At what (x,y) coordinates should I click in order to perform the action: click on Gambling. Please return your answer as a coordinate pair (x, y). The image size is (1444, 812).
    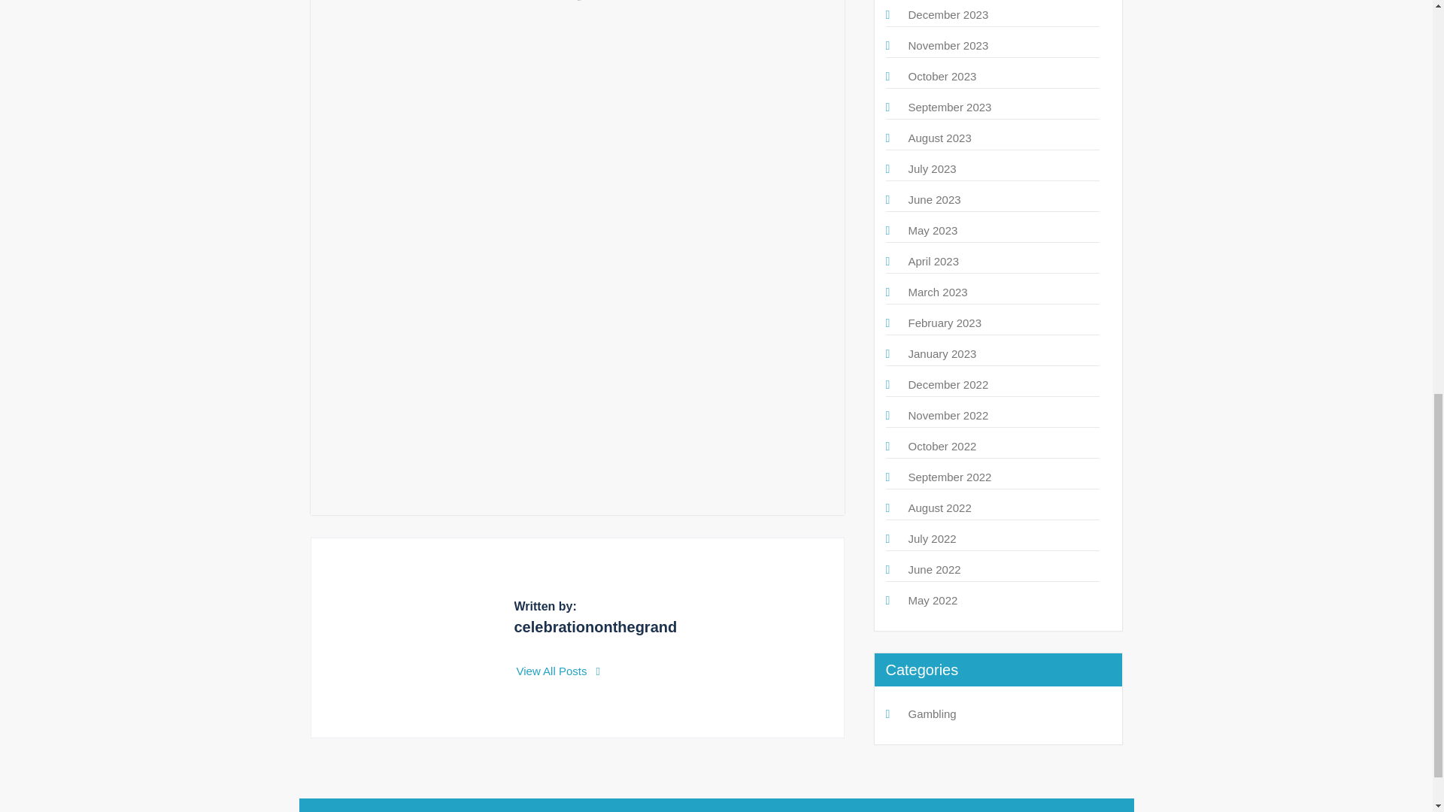
    Looking at the image, I should click on (932, 713).